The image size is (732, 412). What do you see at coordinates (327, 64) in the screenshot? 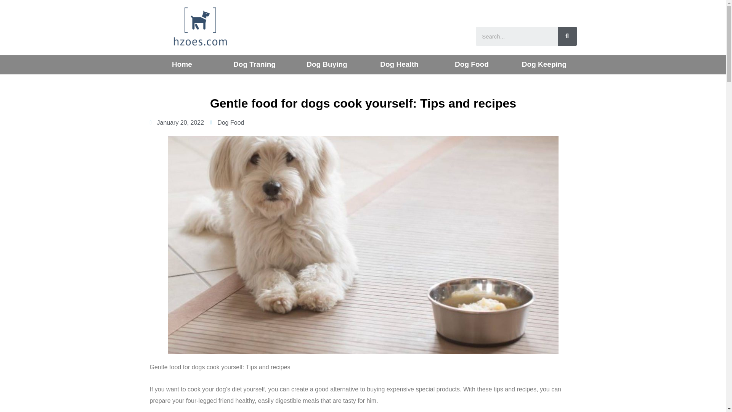
I see `Dog Buying` at bounding box center [327, 64].